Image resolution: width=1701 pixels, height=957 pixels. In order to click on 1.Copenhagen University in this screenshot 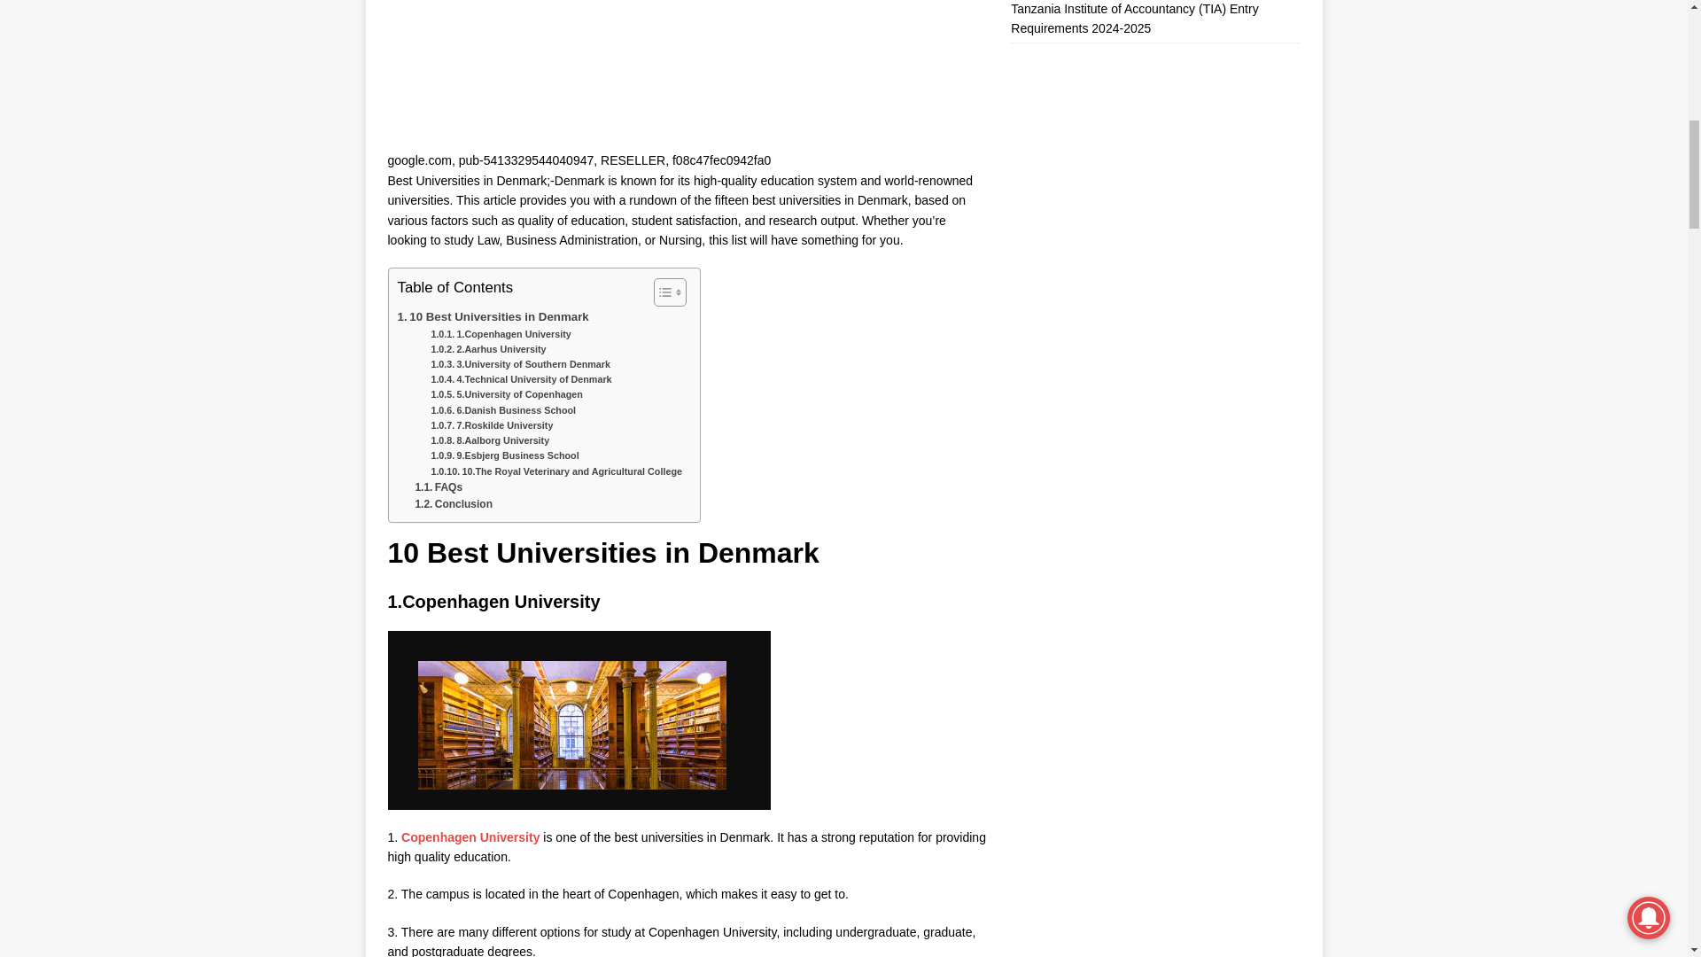, I will do `click(500, 334)`.